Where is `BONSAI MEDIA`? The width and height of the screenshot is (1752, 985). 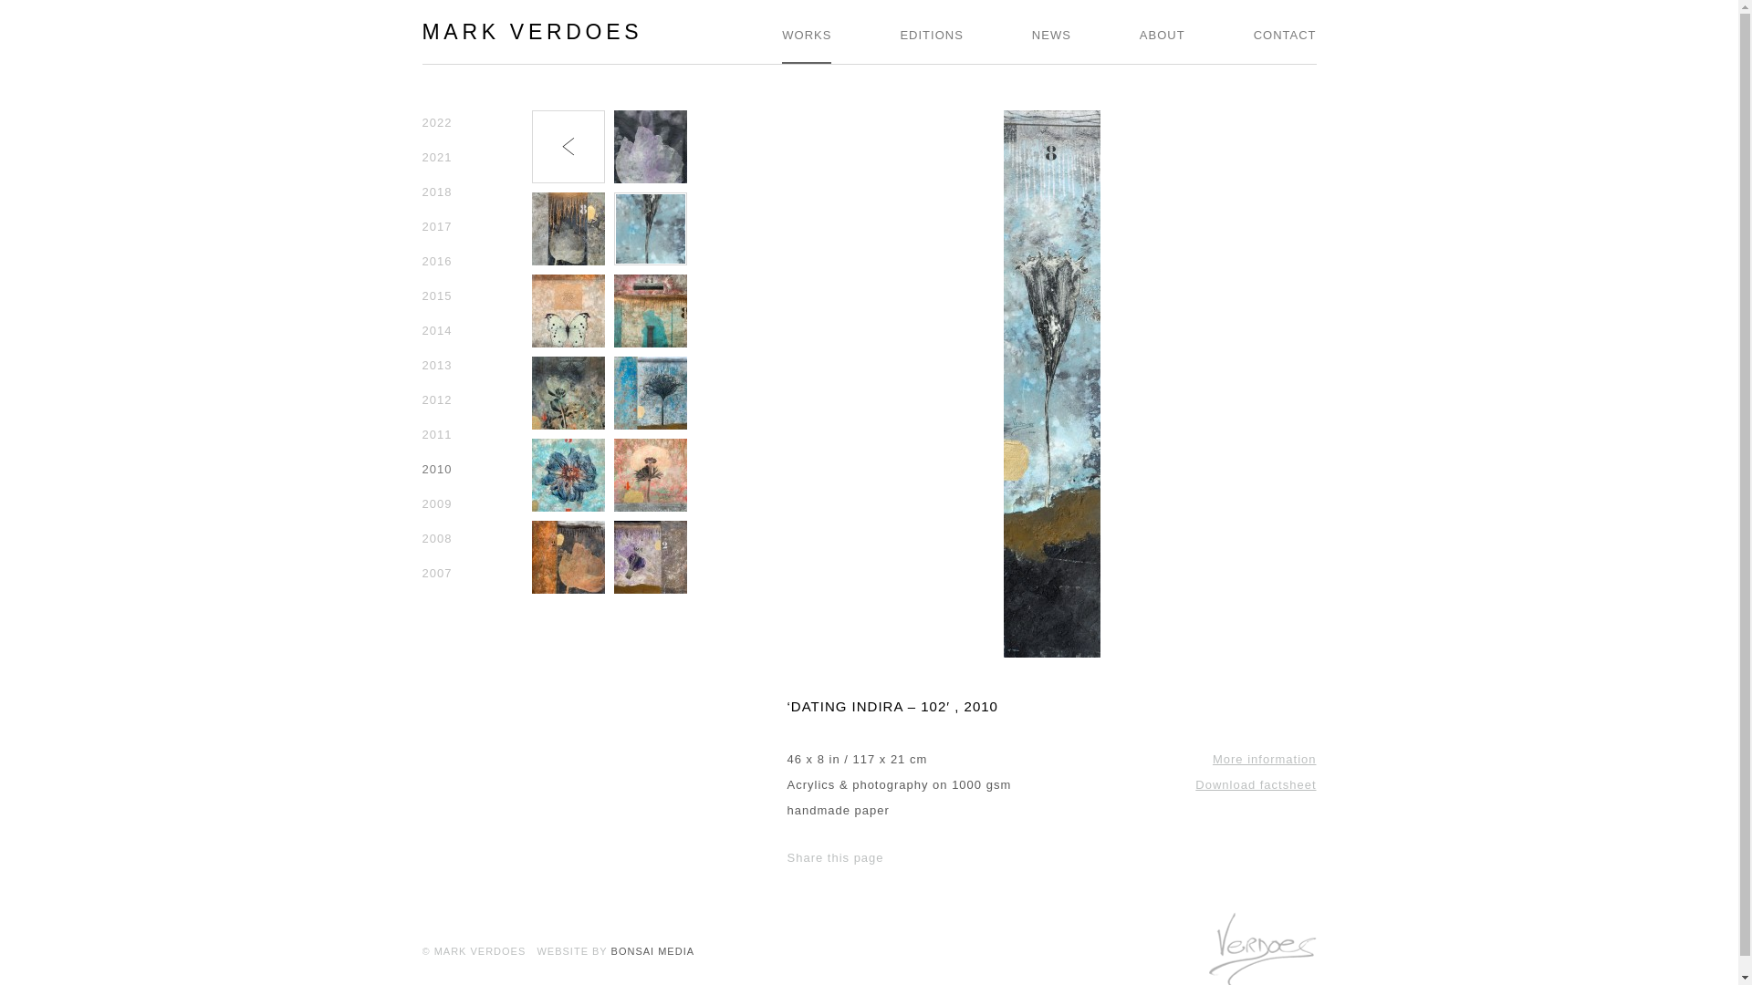
BONSAI MEDIA is located at coordinates (652, 950).